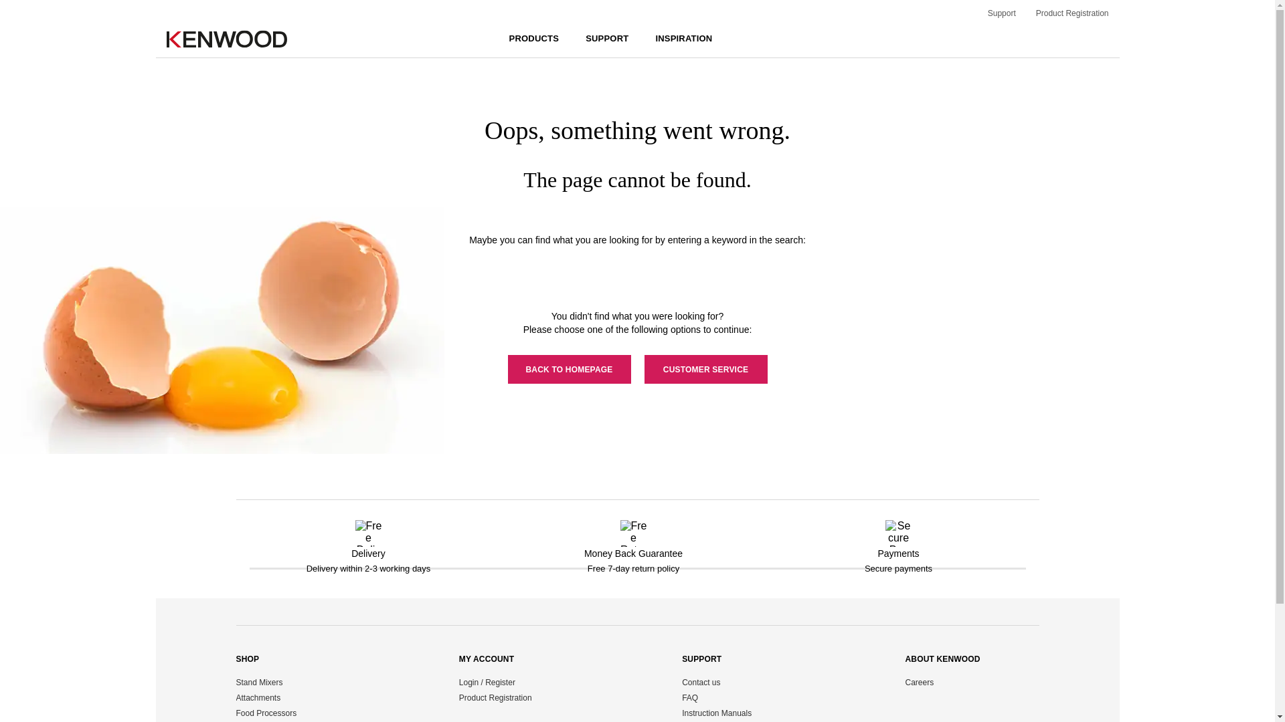  What do you see at coordinates (1072, 13) in the screenshot?
I see `Product Registration` at bounding box center [1072, 13].